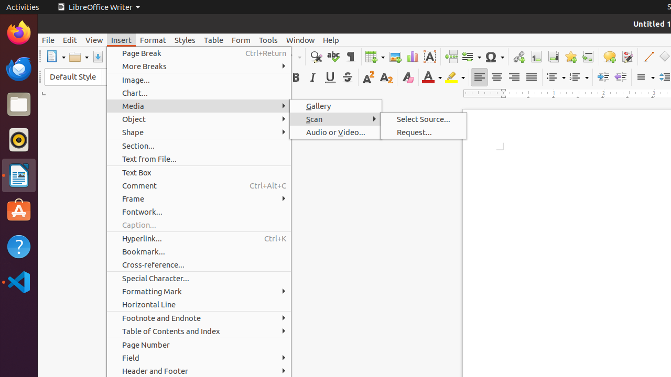 The height and width of the screenshot is (377, 671). I want to click on Rhythmbox, so click(19, 140).